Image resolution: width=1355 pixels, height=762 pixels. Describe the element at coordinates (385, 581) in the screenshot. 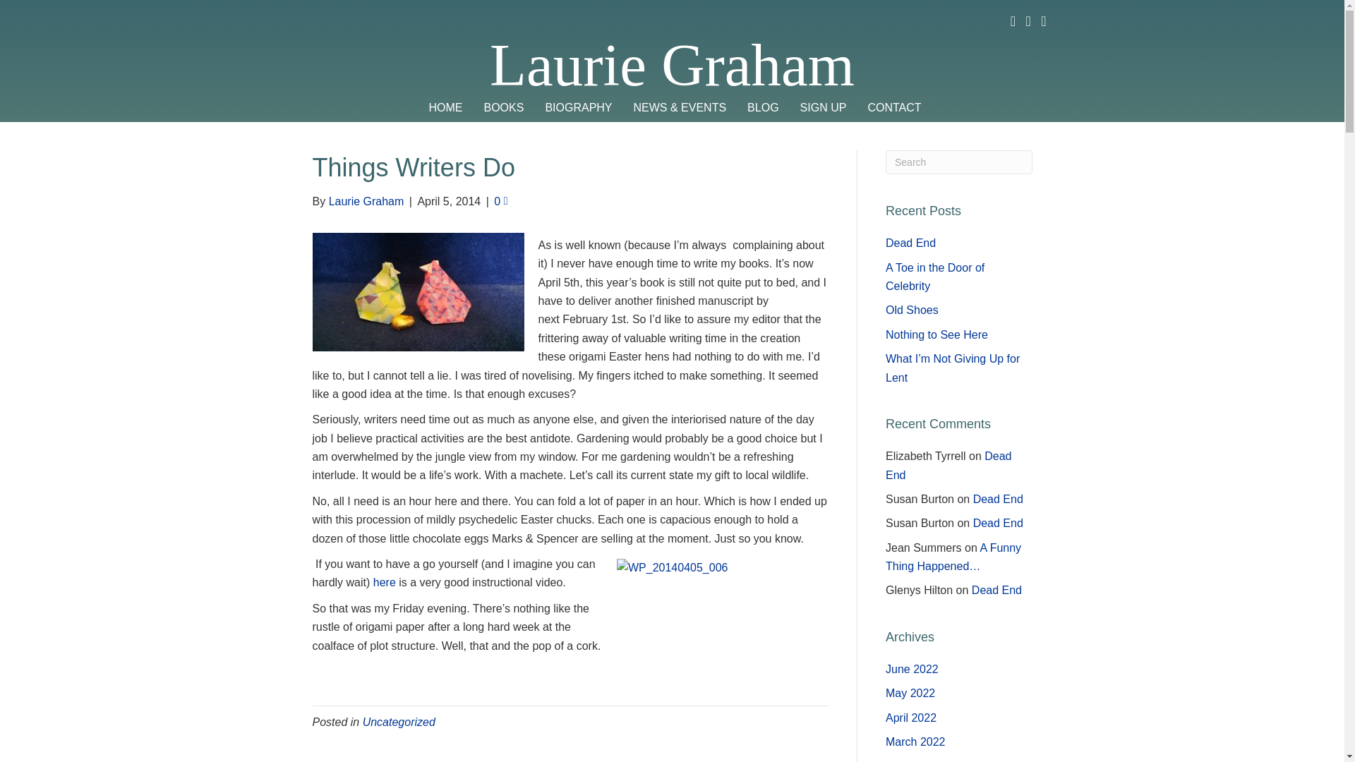

I see `here` at that location.